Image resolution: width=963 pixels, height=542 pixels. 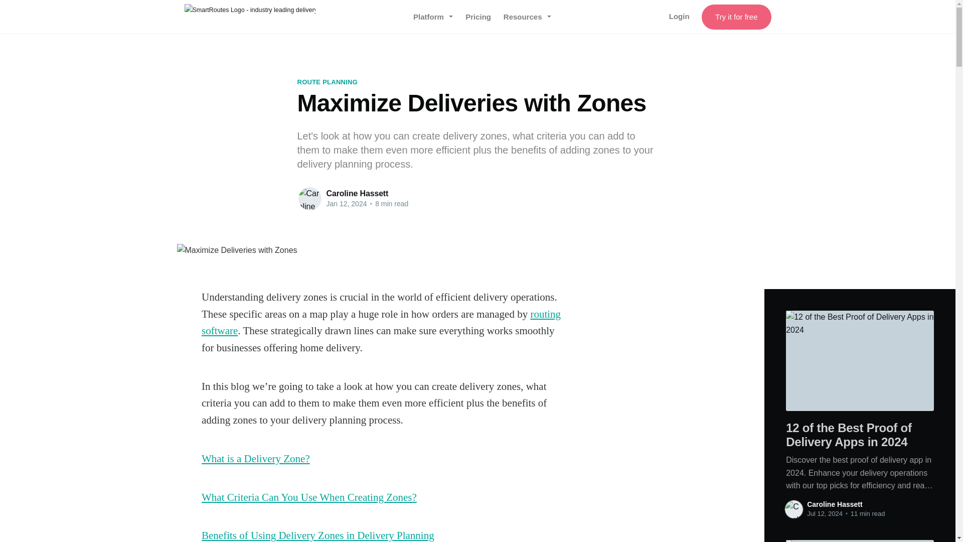 I want to click on Benefits of Using Delivery Zones in Delivery Planning, so click(x=317, y=535).